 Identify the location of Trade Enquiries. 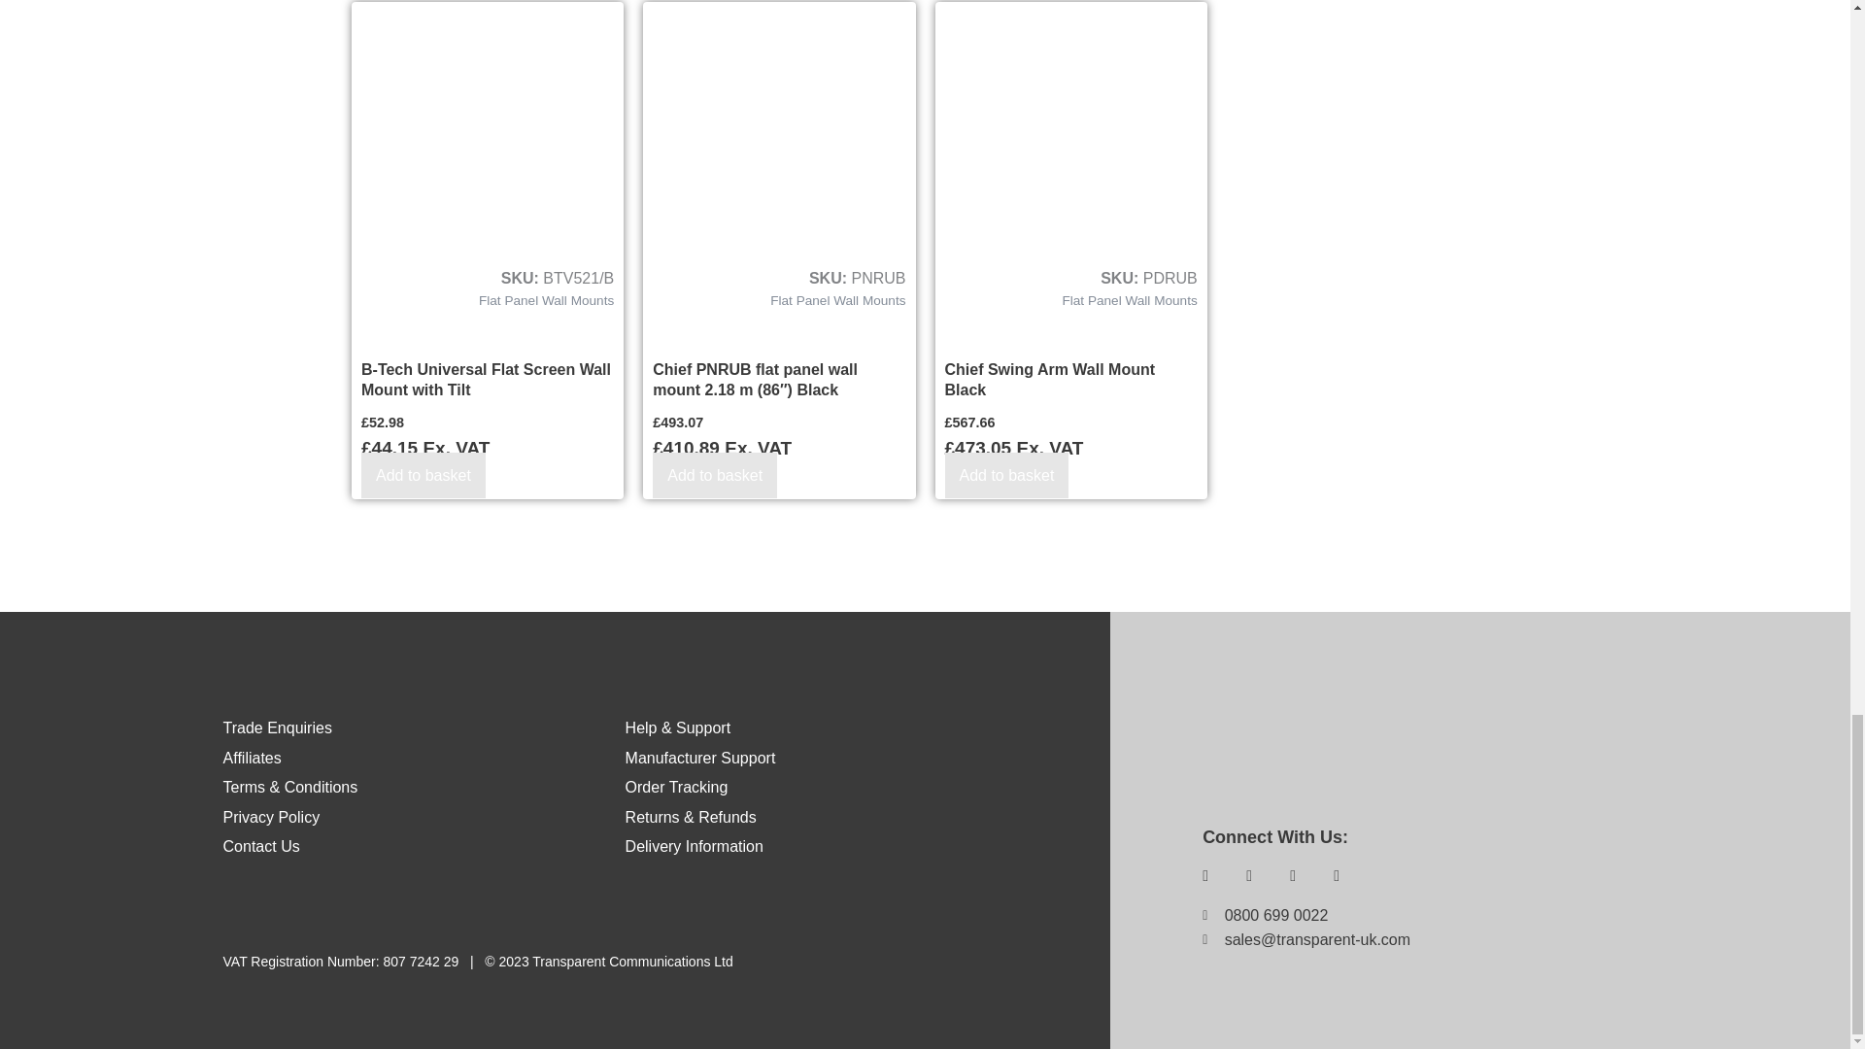
(278, 728).